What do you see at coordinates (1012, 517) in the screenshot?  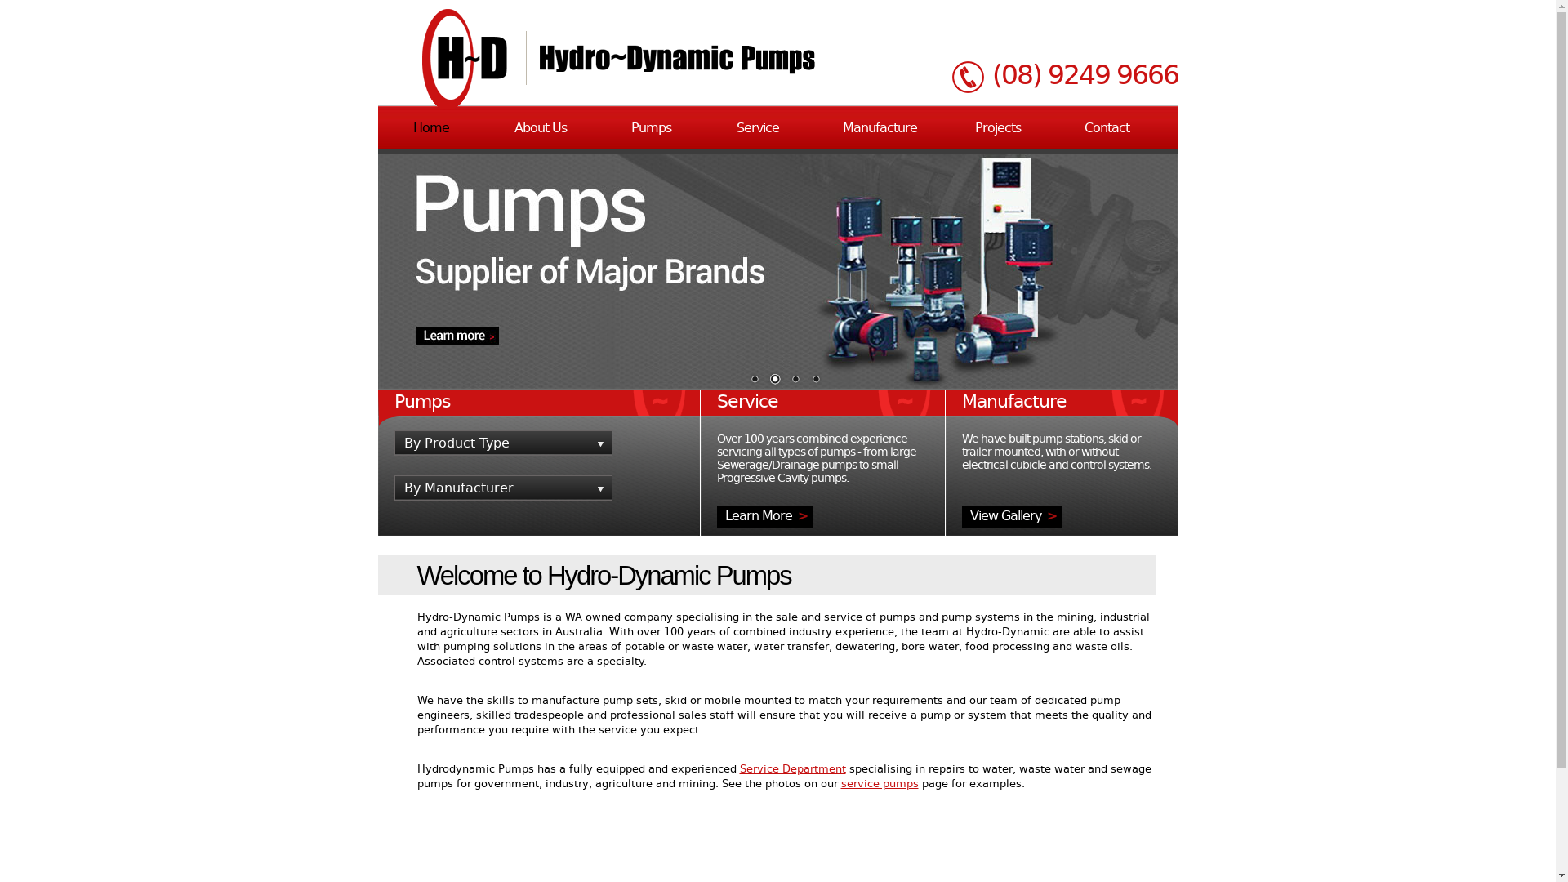 I see `View Gallery >` at bounding box center [1012, 517].